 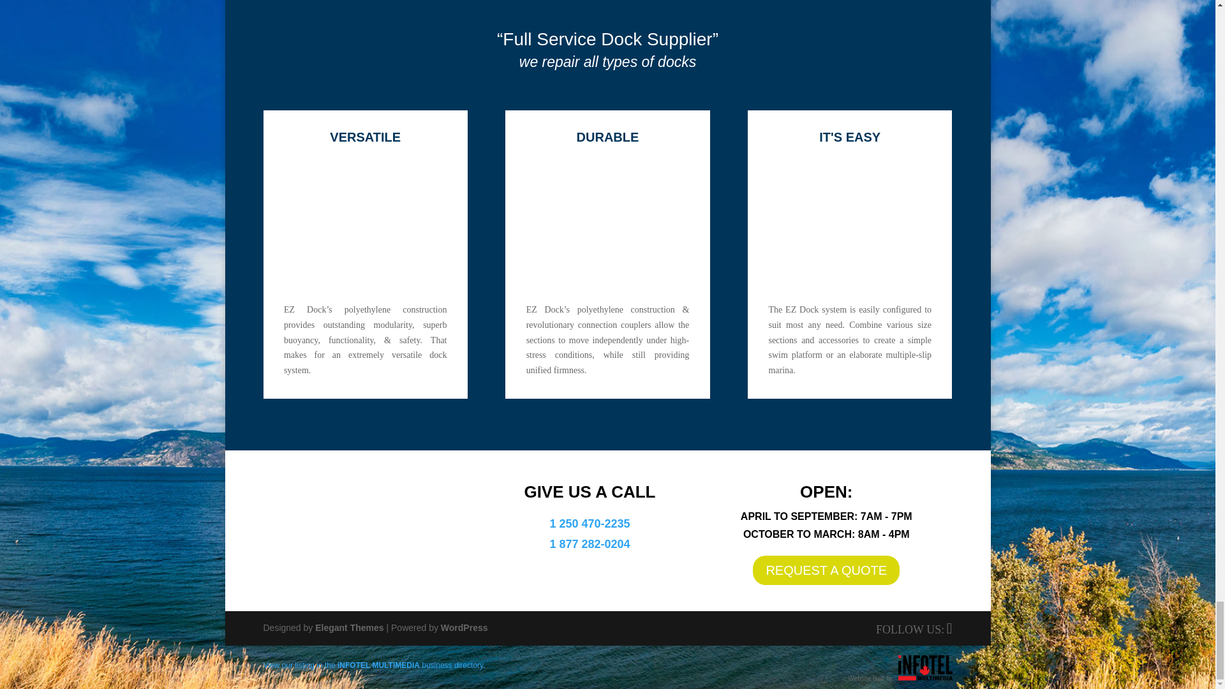 What do you see at coordinates (348, 628) in the screenshot?
I see `Elegant Themes` at bounding box center [348, 628].